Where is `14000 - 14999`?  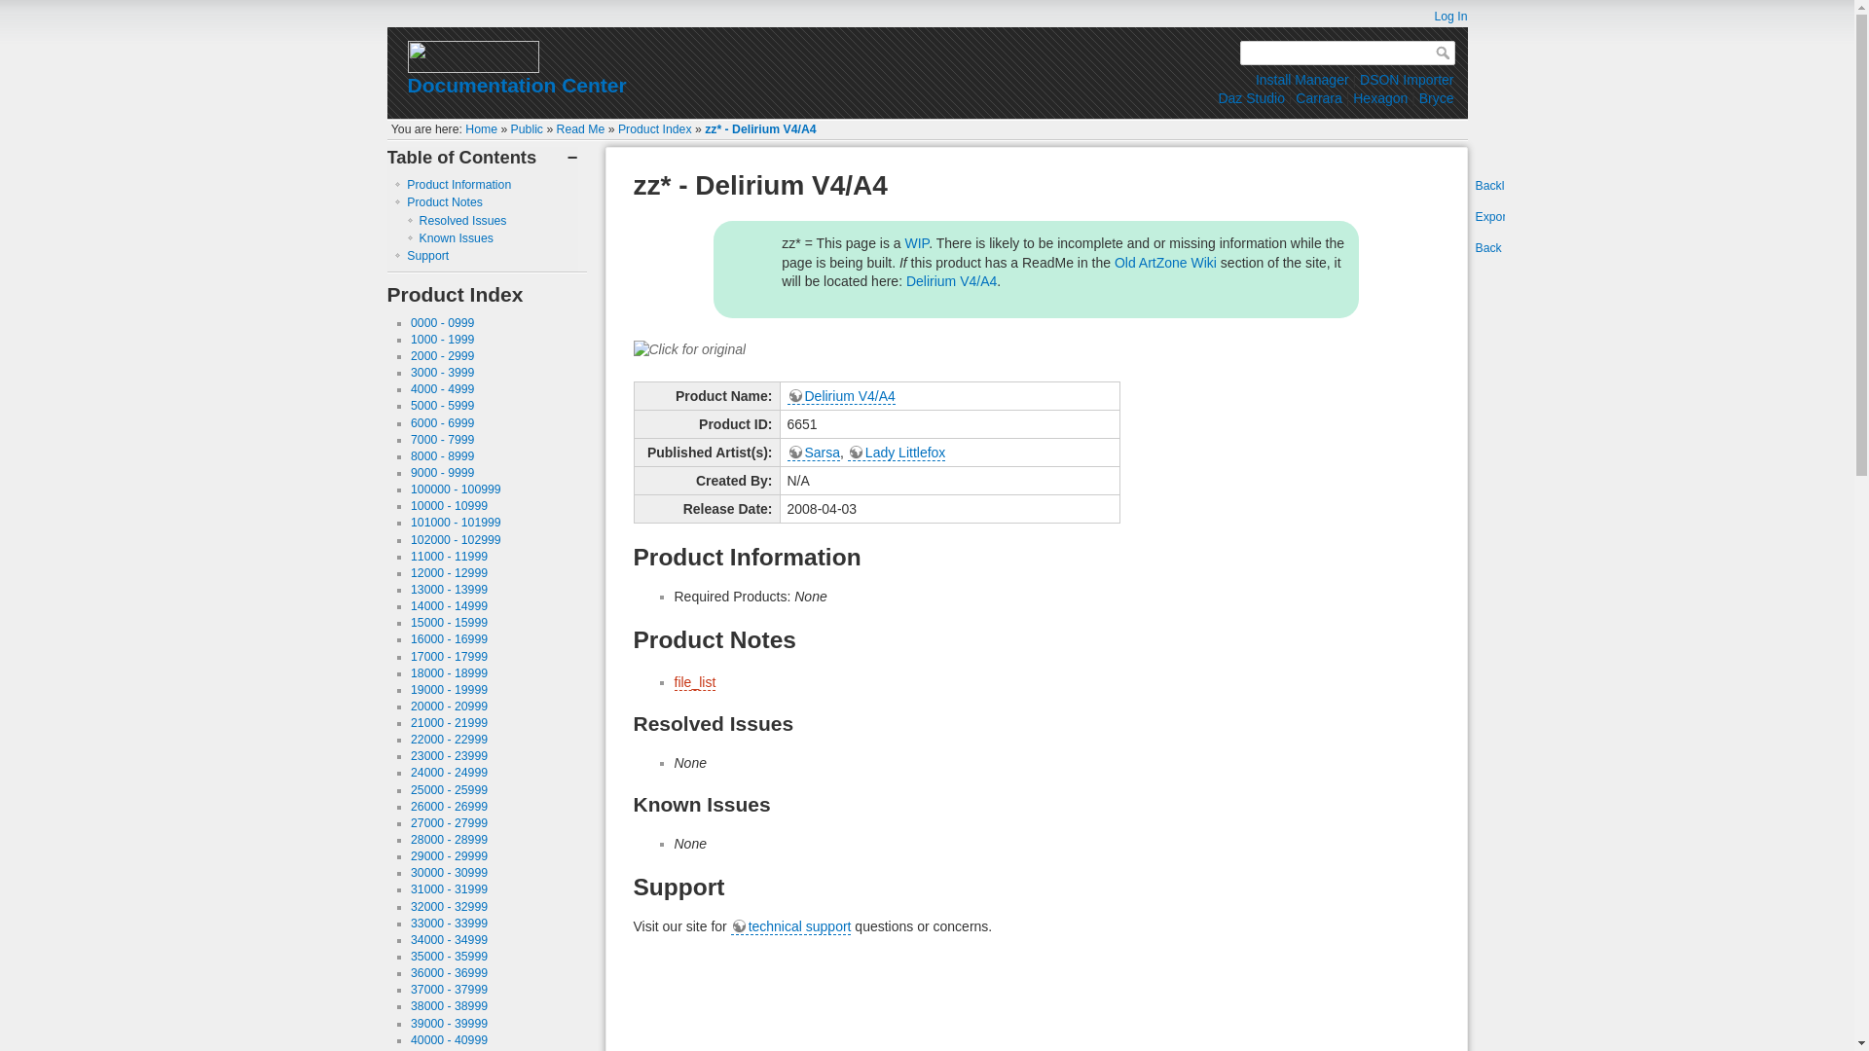
14000 - 14999 is located at coordinates (450, 605).